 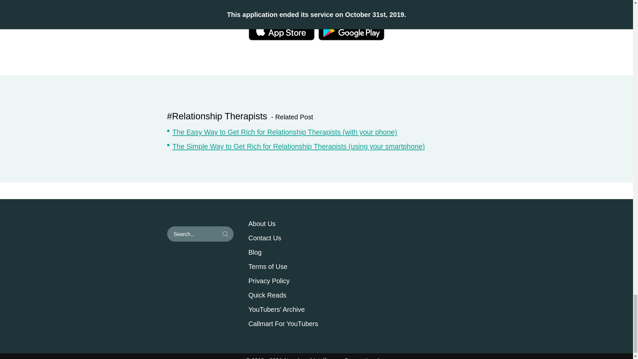 I want to click on Blog, so click(x=296, y=253).